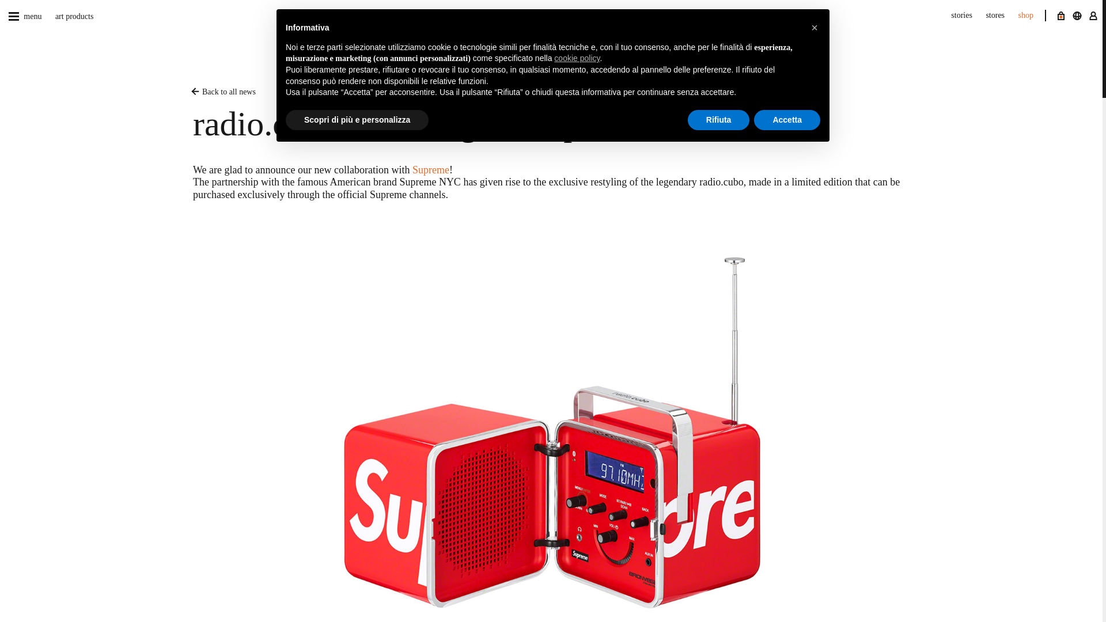 Image resolution: width=1106 pixels, height=622 pixels. I want to click on Back to all news, so click(553, 92).